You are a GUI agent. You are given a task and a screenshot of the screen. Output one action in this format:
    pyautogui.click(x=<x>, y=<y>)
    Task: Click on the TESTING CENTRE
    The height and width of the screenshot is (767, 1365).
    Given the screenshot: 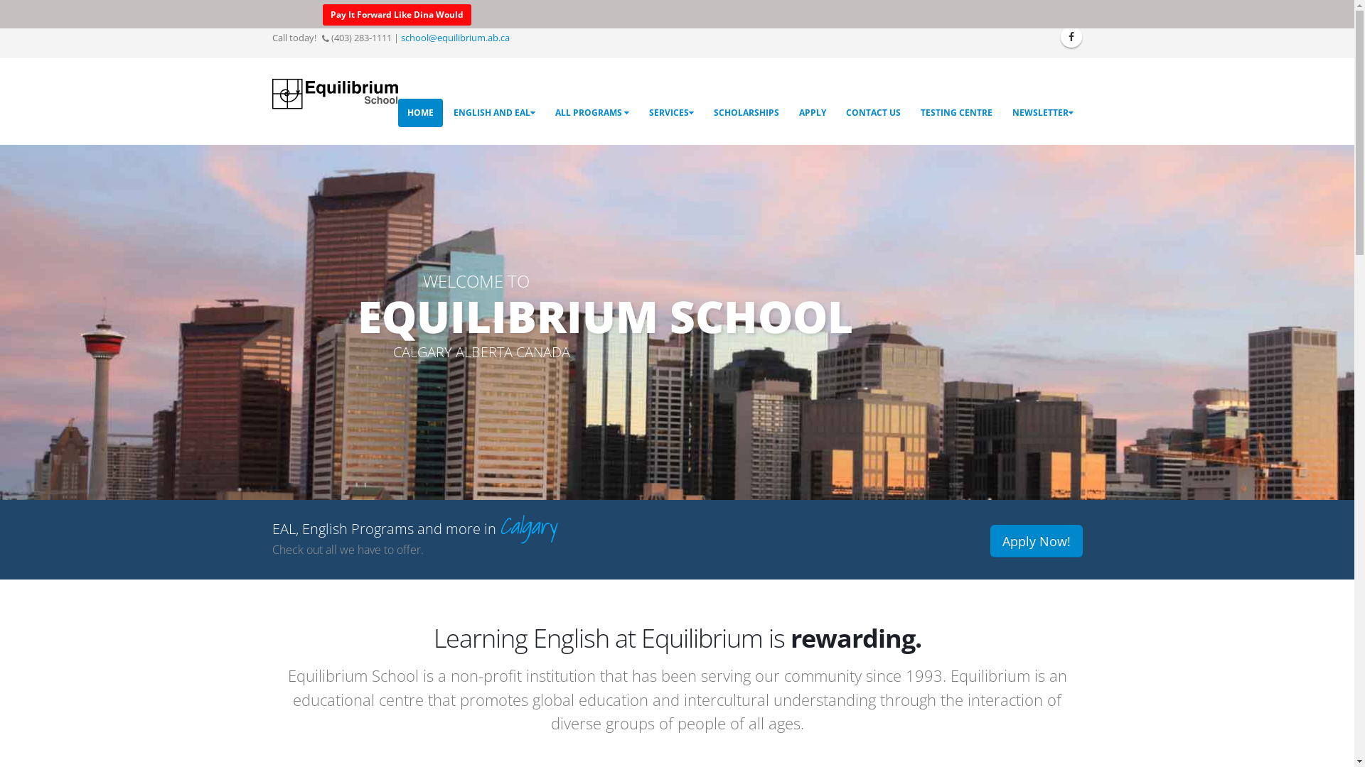 What is the action you would take?
    pyautogui.click(x=957, y=113)
    